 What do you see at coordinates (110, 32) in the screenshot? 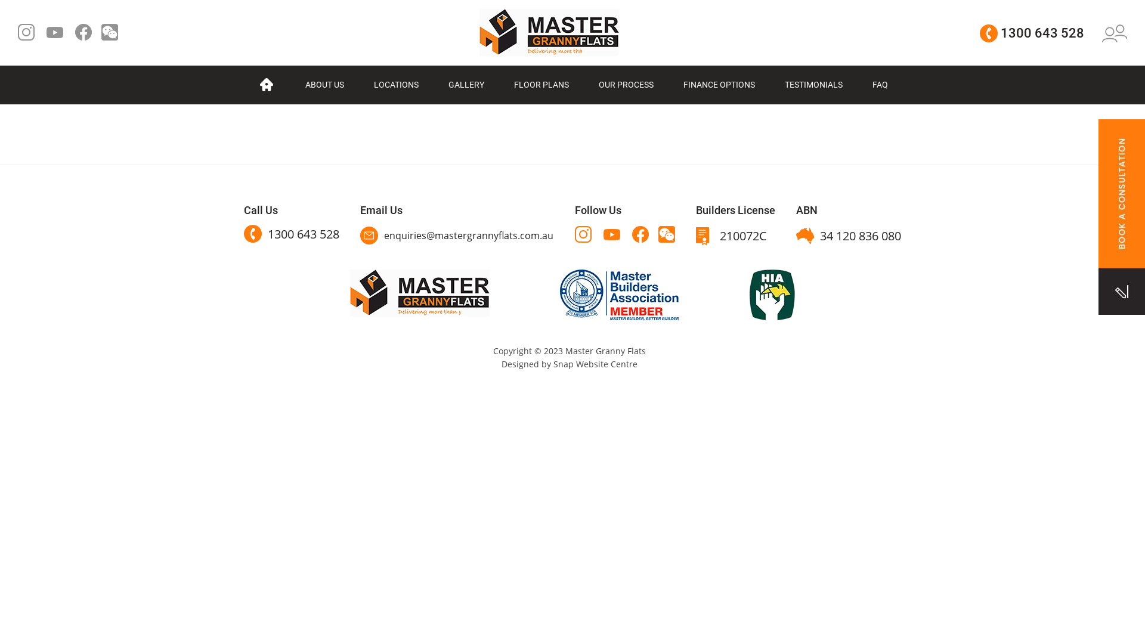
I see `Wechat` at bounding box center [110, 32].